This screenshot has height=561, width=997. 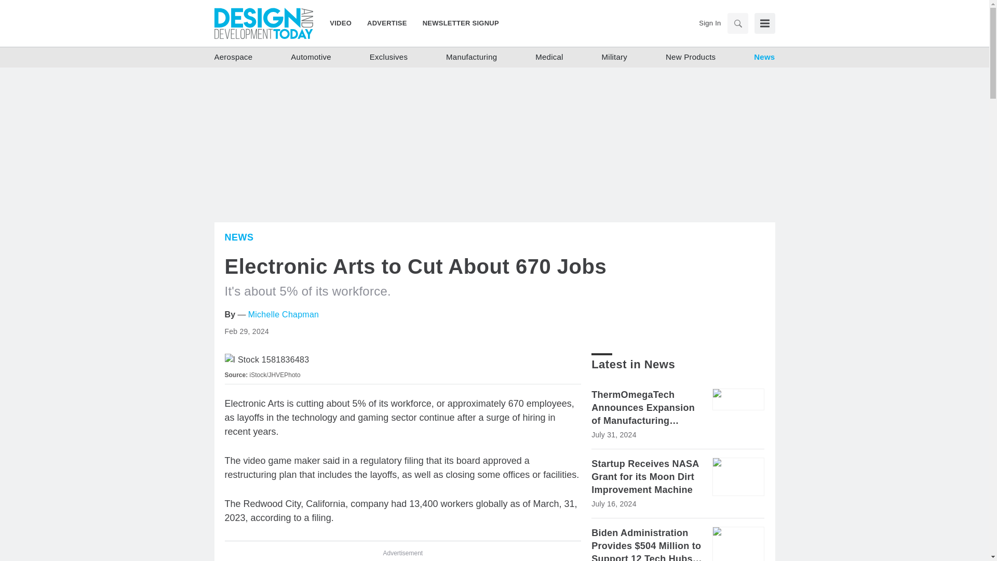 I want to click on News, so click(x=239, y=237).